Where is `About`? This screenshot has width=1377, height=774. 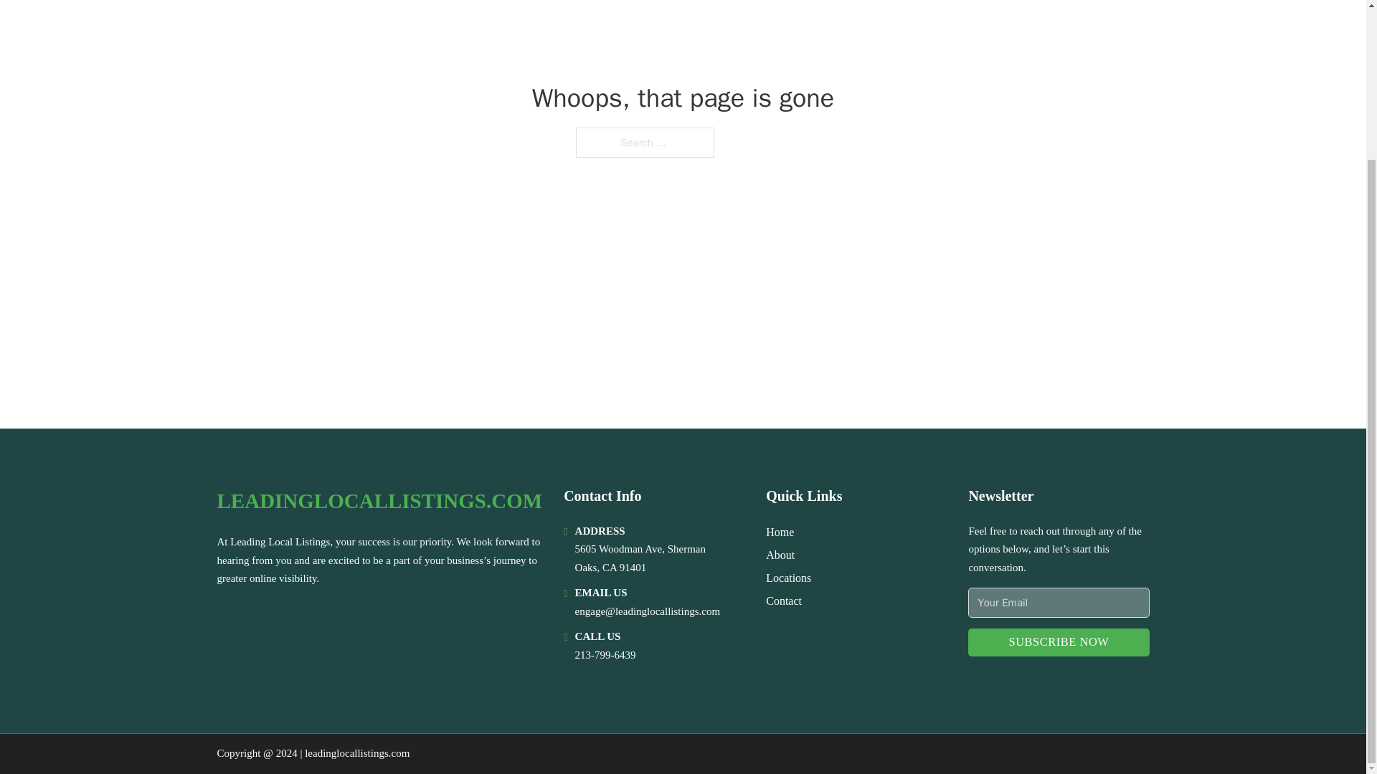 About is located at coordinates (780, 555).